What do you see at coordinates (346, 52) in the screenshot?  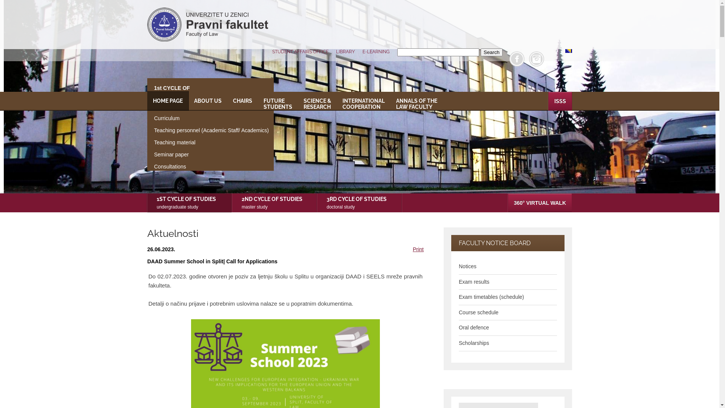 I see `LIBRARY` at bounding box center [346, 52].